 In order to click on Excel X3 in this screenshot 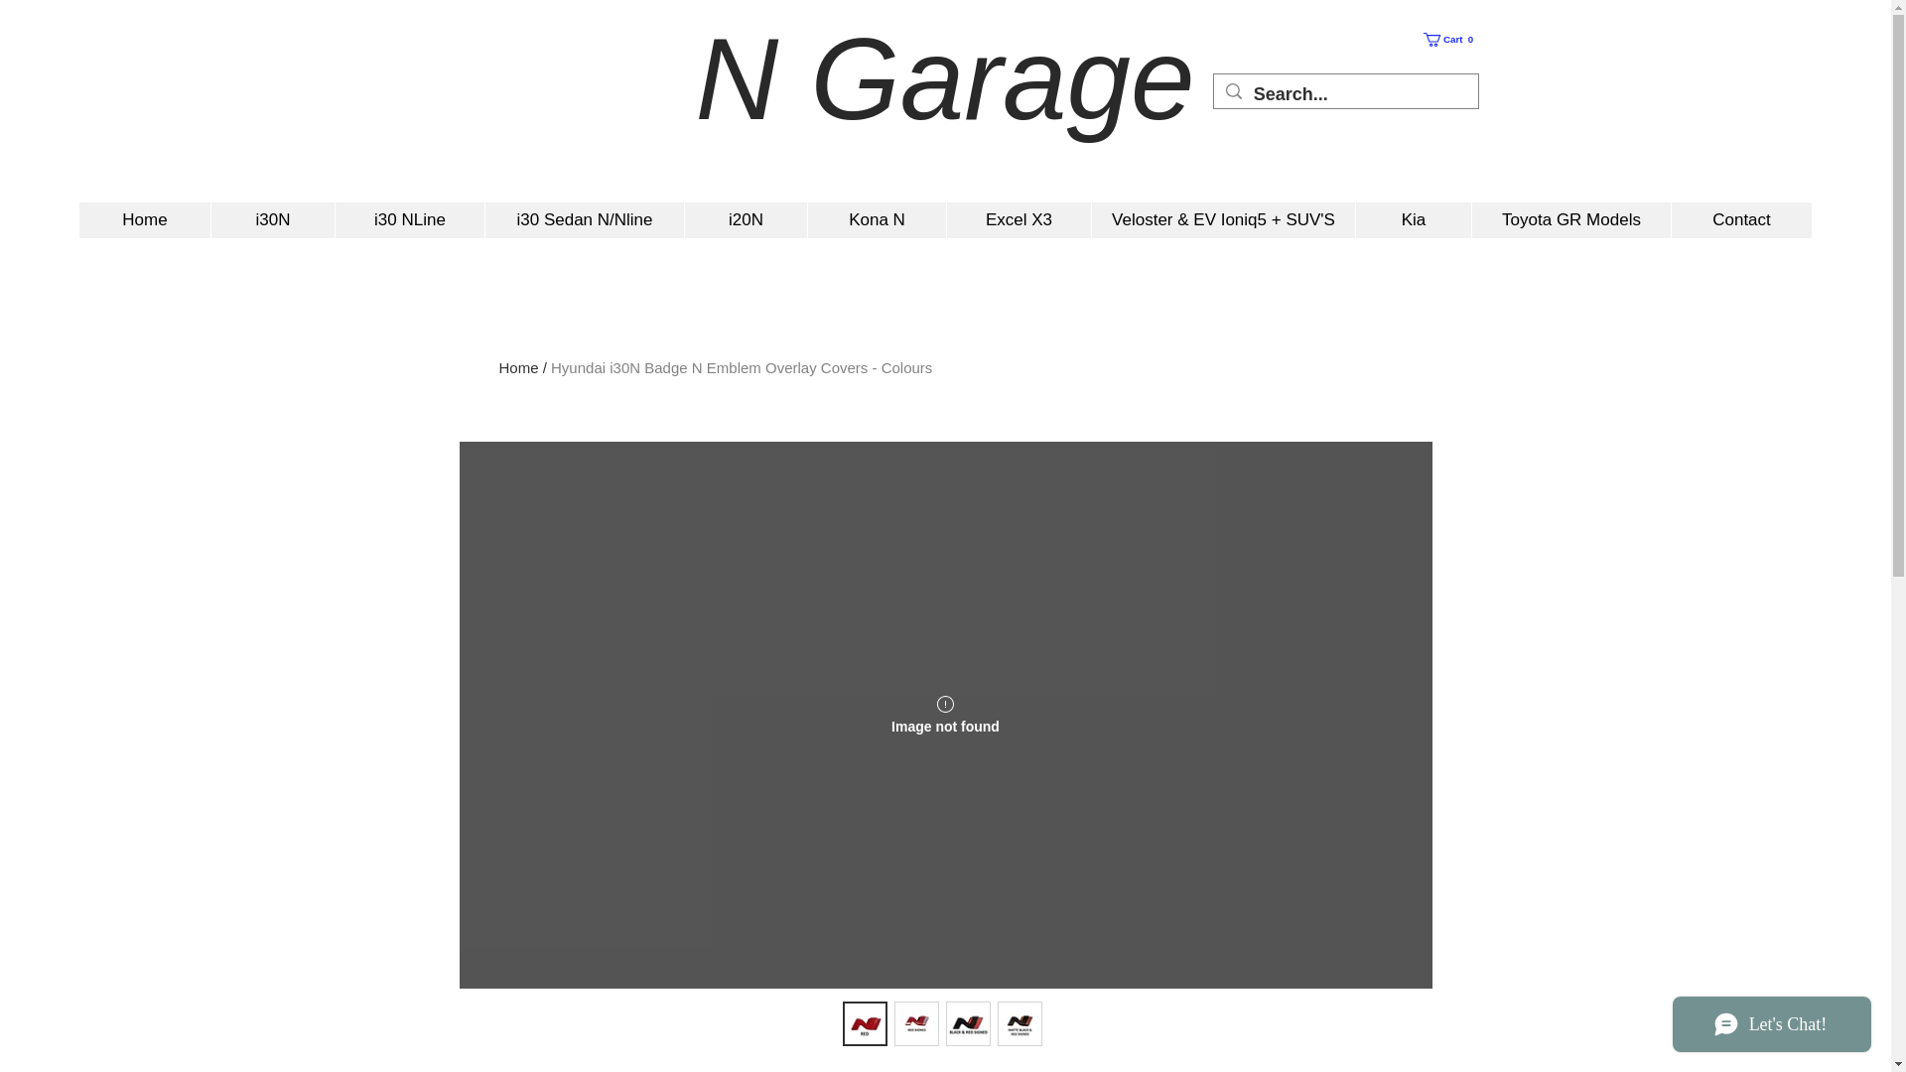, I will do `click(145, 220)`.